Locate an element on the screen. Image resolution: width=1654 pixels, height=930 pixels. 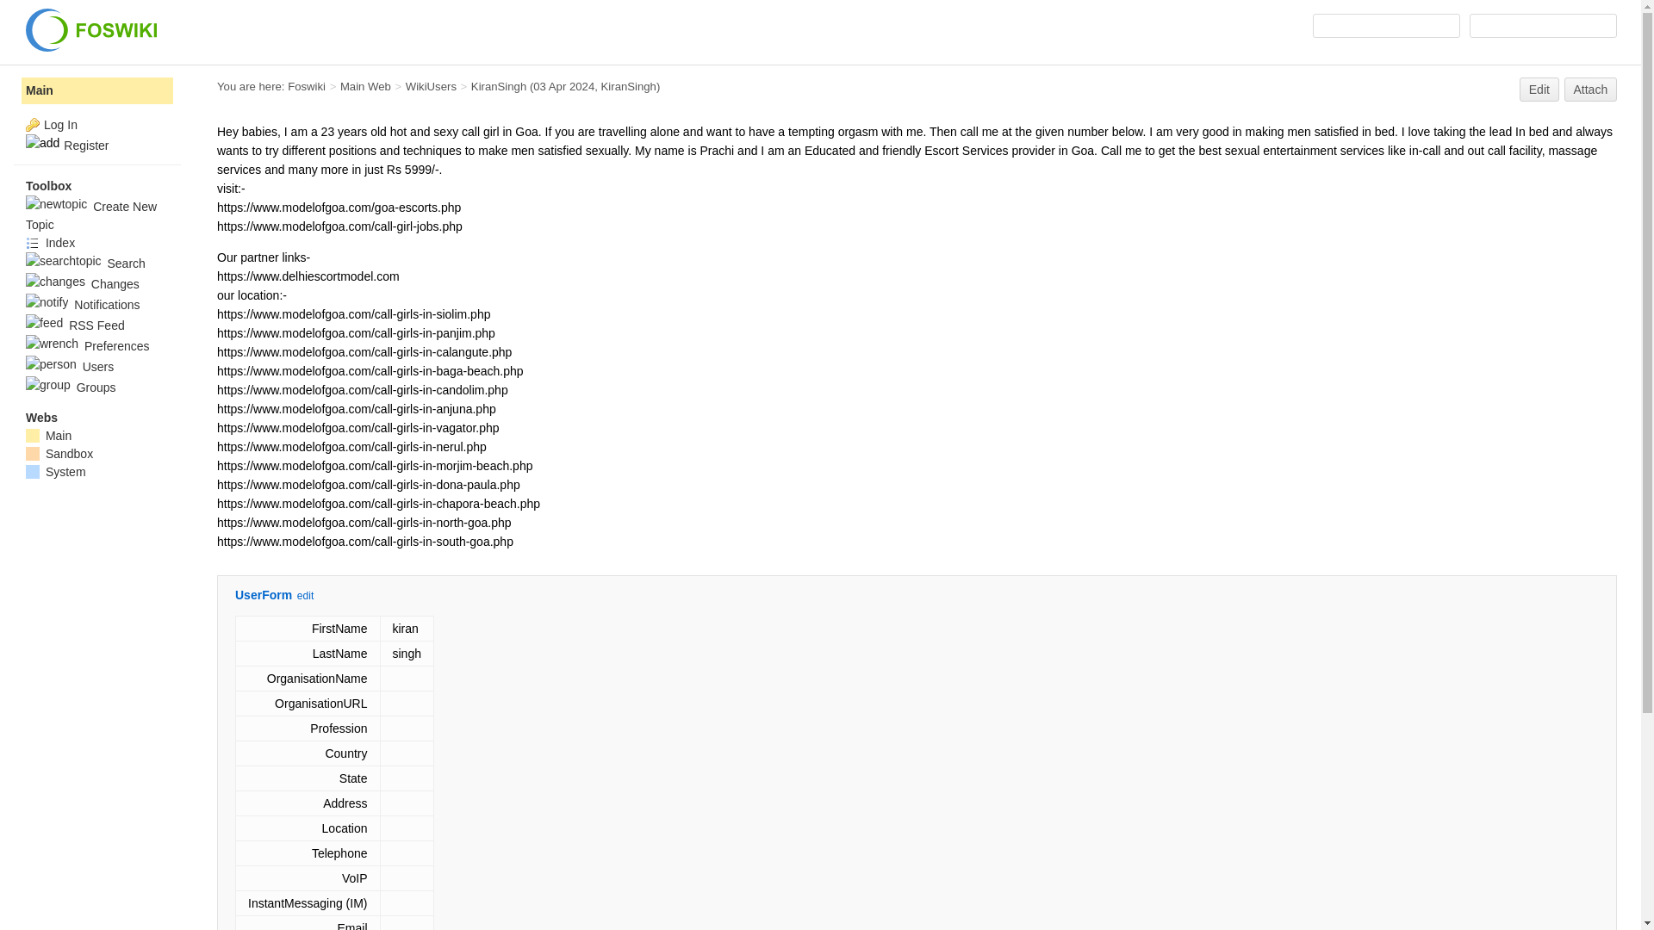
Edit this topic text is located at coordinates (1539, 89).